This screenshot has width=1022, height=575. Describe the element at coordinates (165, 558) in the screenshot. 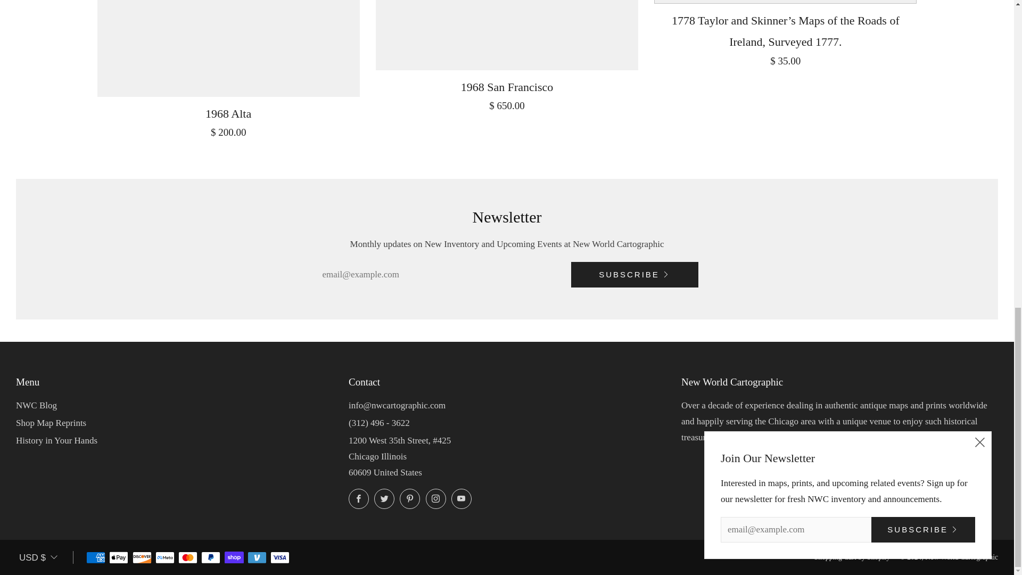

I see `Meta Pay` at that location.